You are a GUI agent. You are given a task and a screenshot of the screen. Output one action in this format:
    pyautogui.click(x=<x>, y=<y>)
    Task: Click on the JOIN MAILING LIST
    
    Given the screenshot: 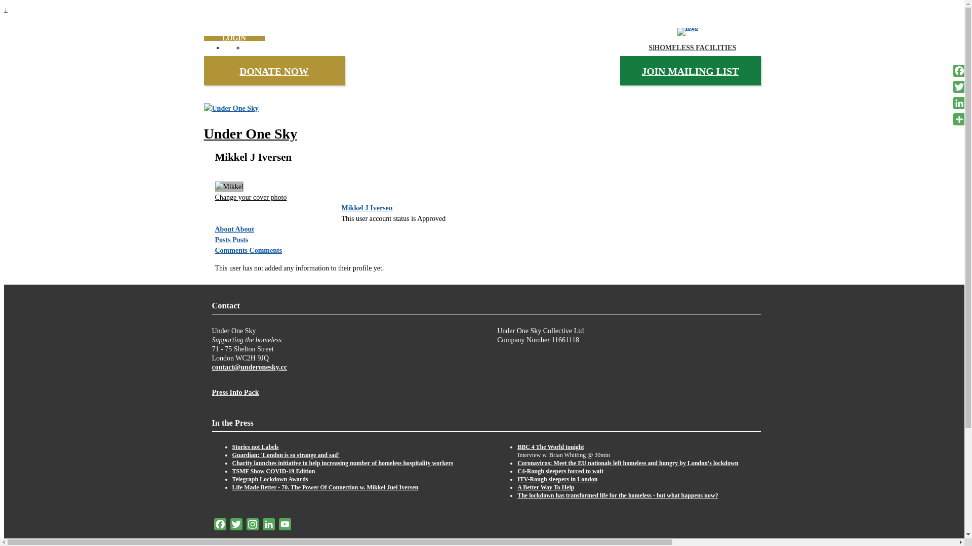 What is the action you would take?
    pyautogui.click(x=691, y=72)
    